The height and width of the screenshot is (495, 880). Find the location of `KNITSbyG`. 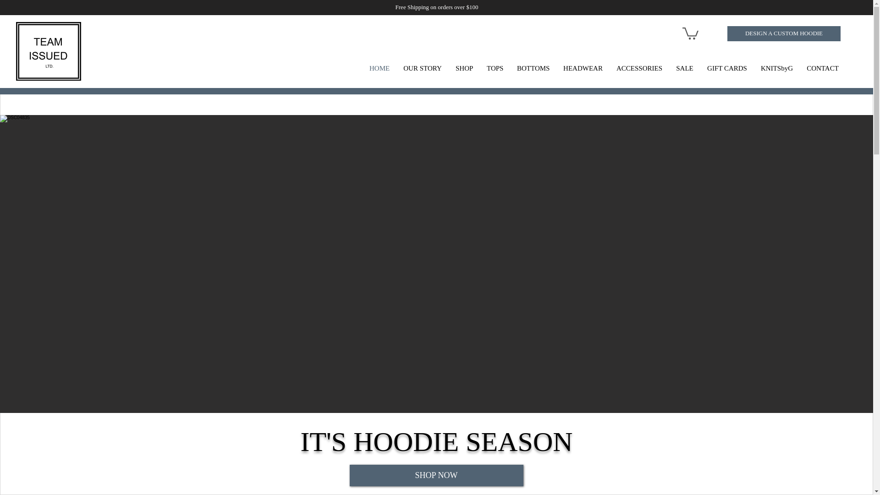

KNITSbyG is located at coordinates (777, 68).